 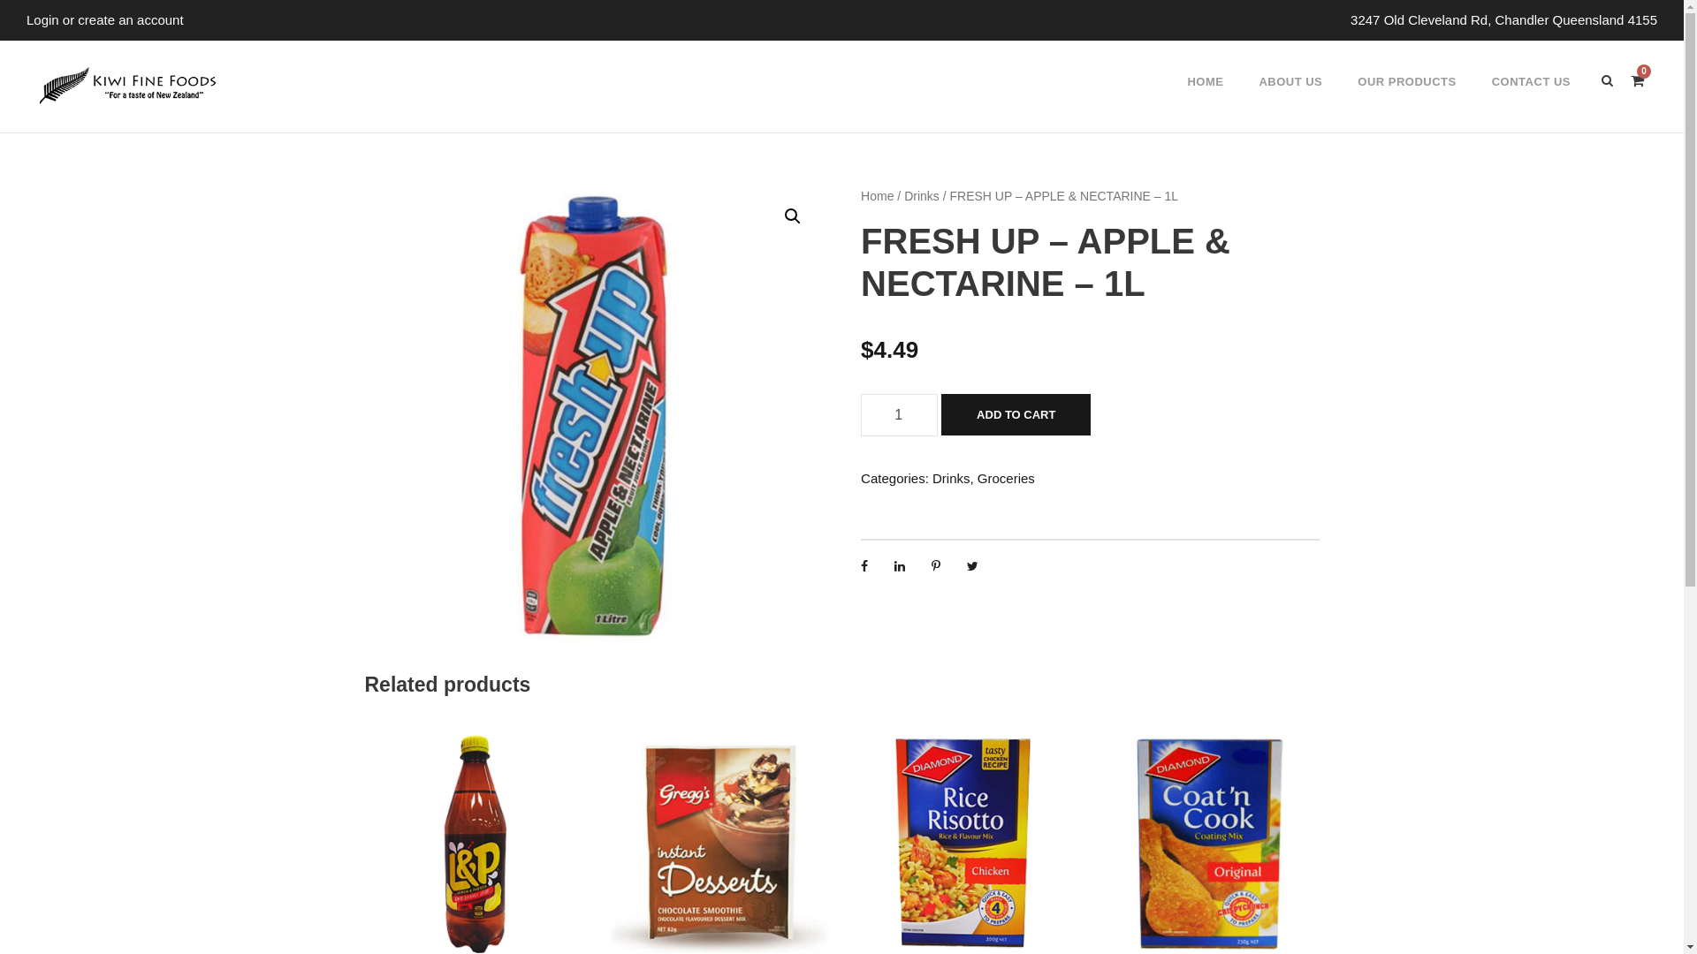 I want to click on Home, so click(x=396, y=664).